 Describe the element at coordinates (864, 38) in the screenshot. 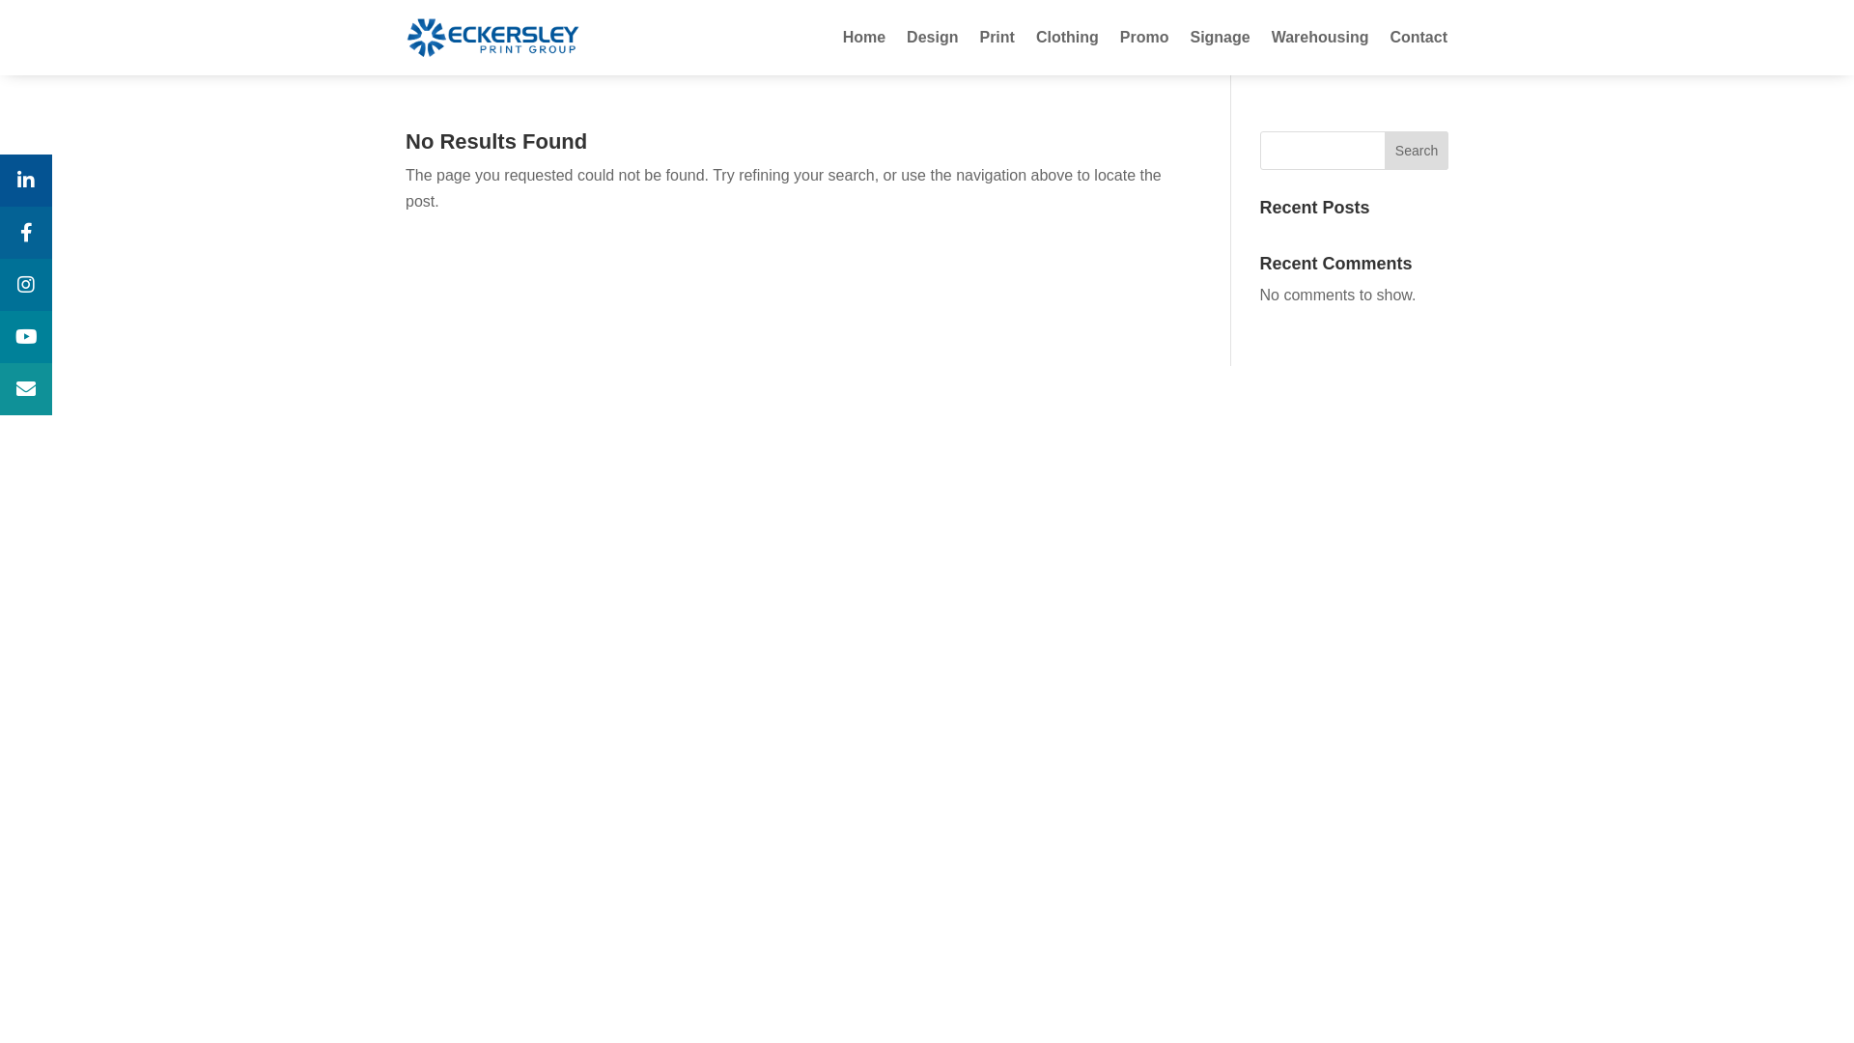

I see `Home` at that location.